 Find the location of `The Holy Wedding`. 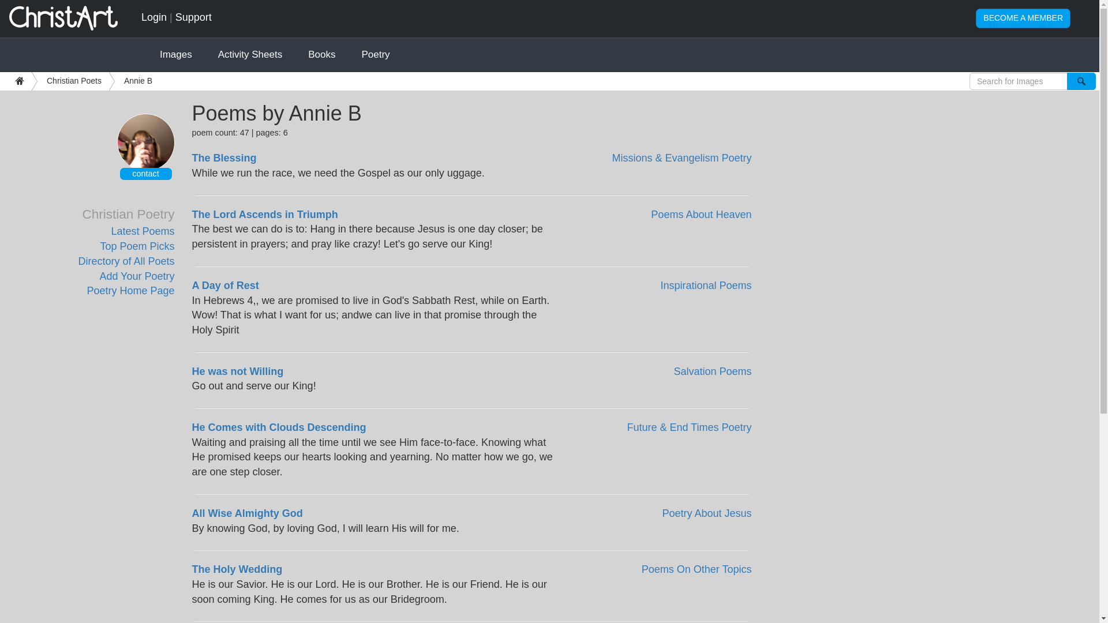

The Holy Wedding is located at coordinates (237, 569).